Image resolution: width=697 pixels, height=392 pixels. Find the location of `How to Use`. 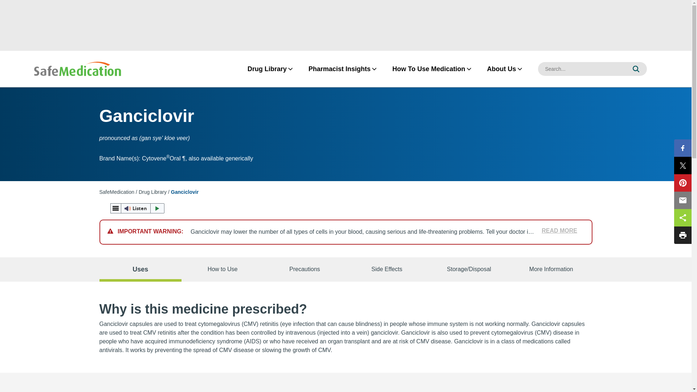

How to Use is located at coordinates (222, 269).